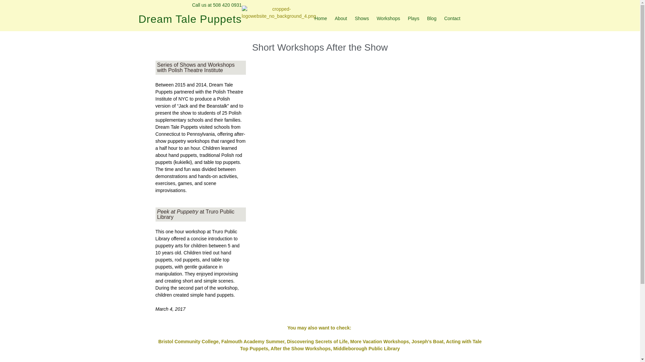  Describe the element at coordinates (253, 341) in the screenshot. I see `Falmouth Academy Summer` at that location.